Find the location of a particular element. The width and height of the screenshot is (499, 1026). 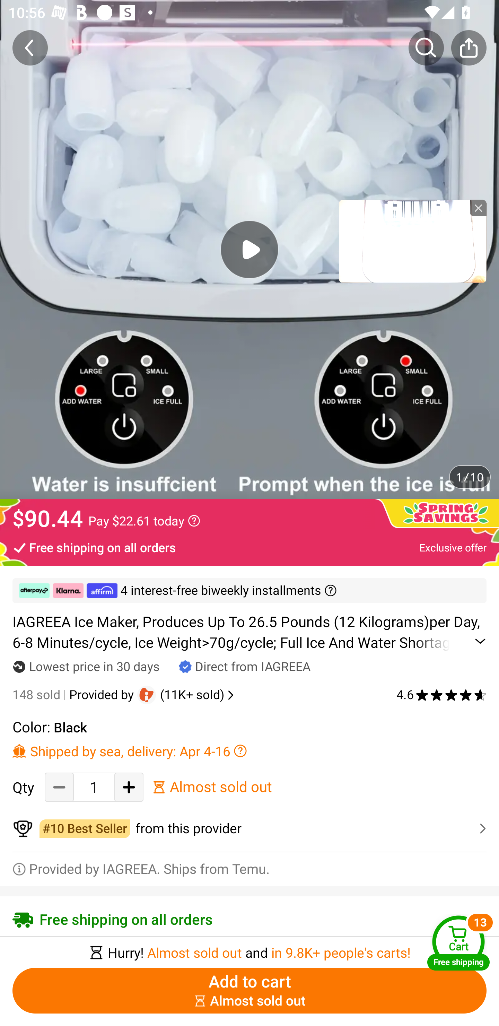

4.6 is located at coordinates (441, 695).